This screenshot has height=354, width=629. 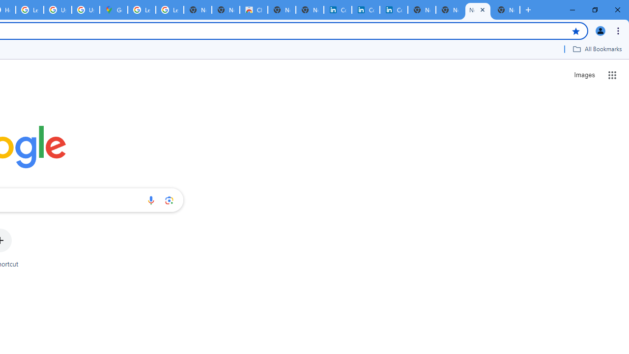 What do you see at coordinates (597, 49) in the screenshot?
I see `All Bookmarks` at bounding box center [597, 49].